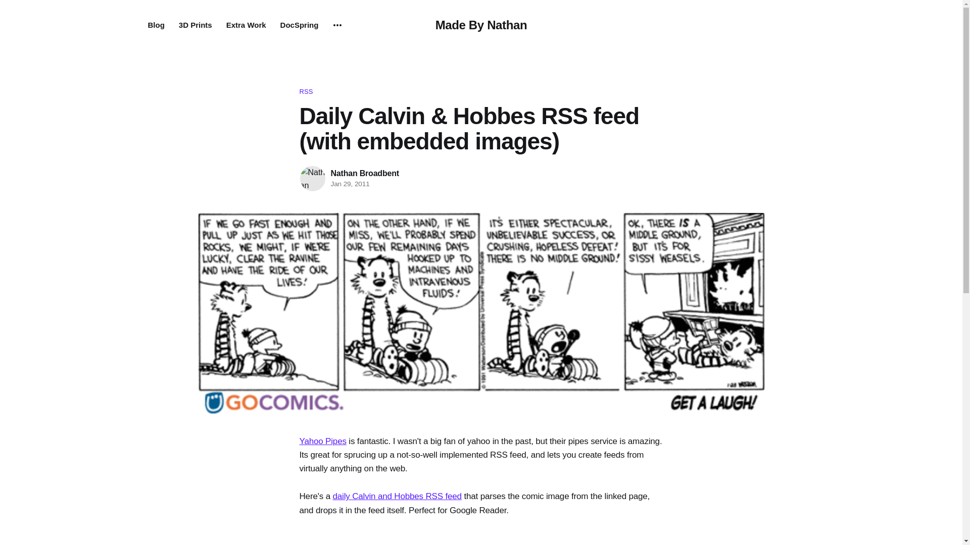 Image resolution: width=970 pixels, height=545 pixels. I want to click on Extra Work, so click(246, 25).